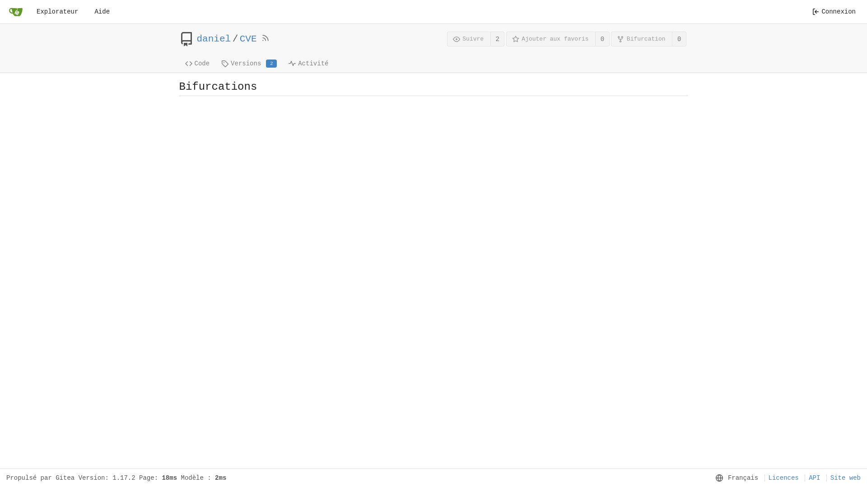 The width and height of the screenshot is (867, 487). What do you see at coordinates (551, 39) in the screenshot?
I see `Ajouter aux favoris` at bounding box center [551, 39].